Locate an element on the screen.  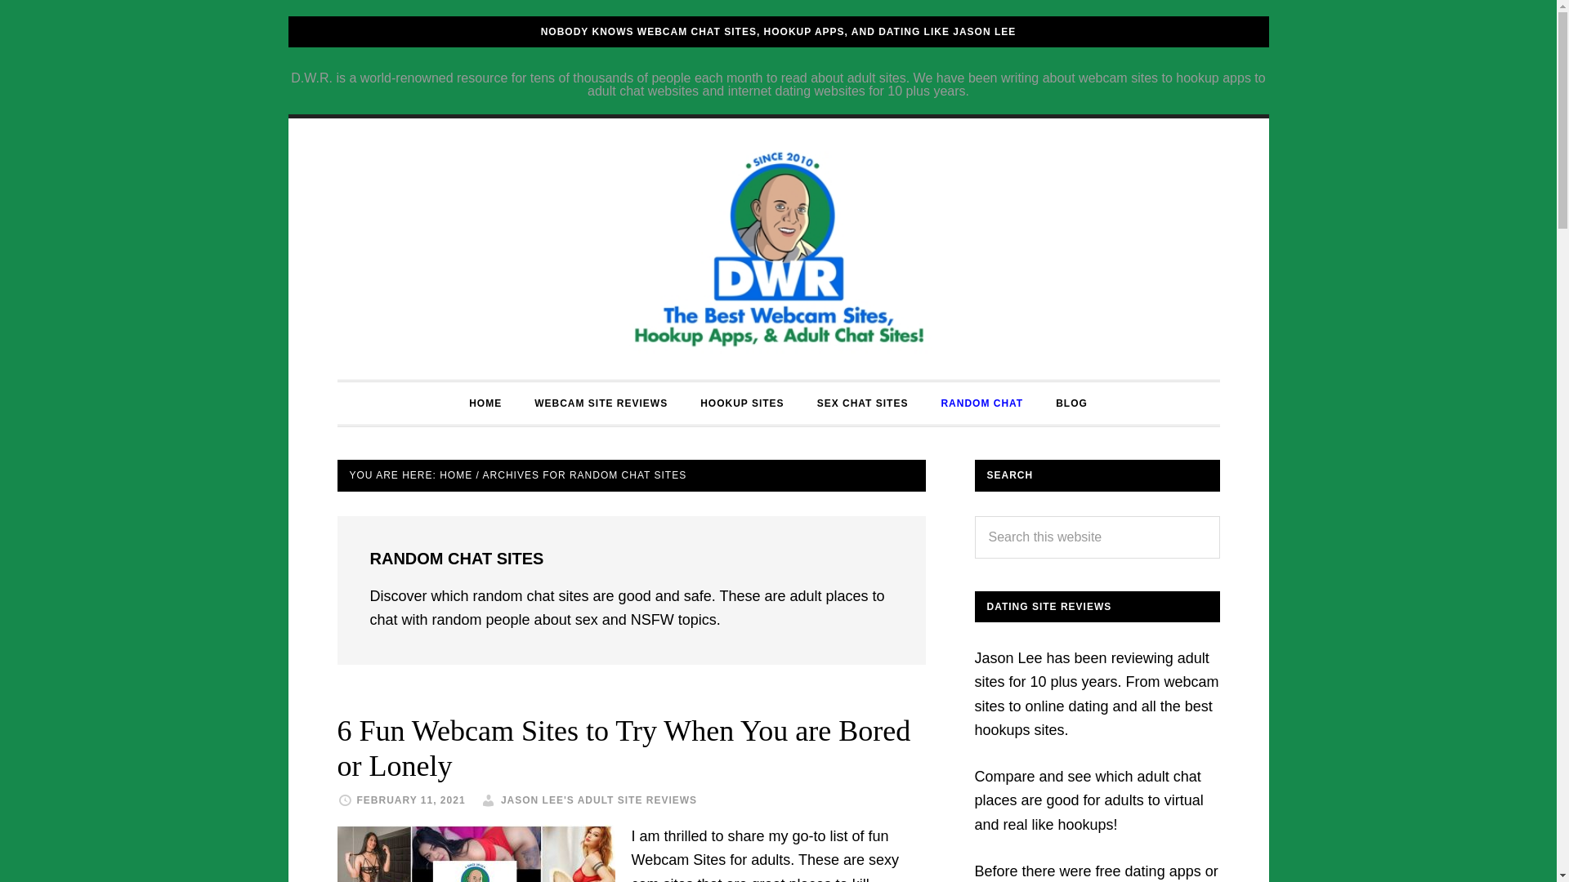
HOME is located at coordinates (485, 403).